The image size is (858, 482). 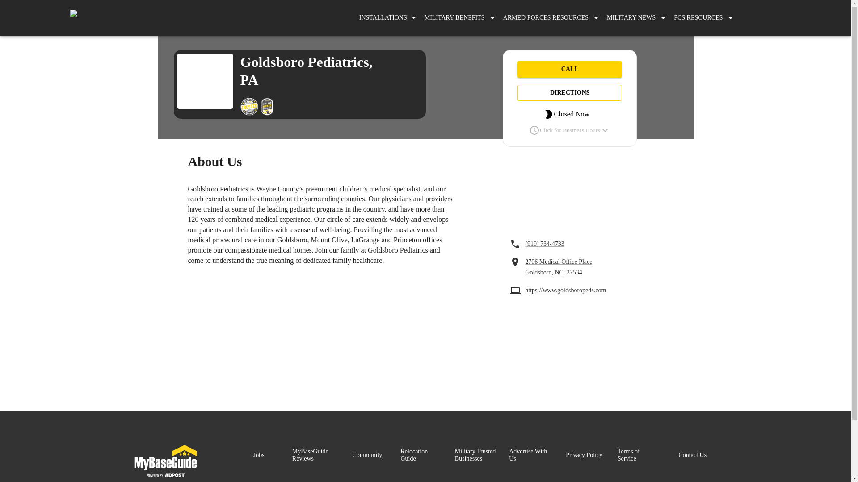 I want to click on INSTALLATIONS, so click(x=388, y=18).